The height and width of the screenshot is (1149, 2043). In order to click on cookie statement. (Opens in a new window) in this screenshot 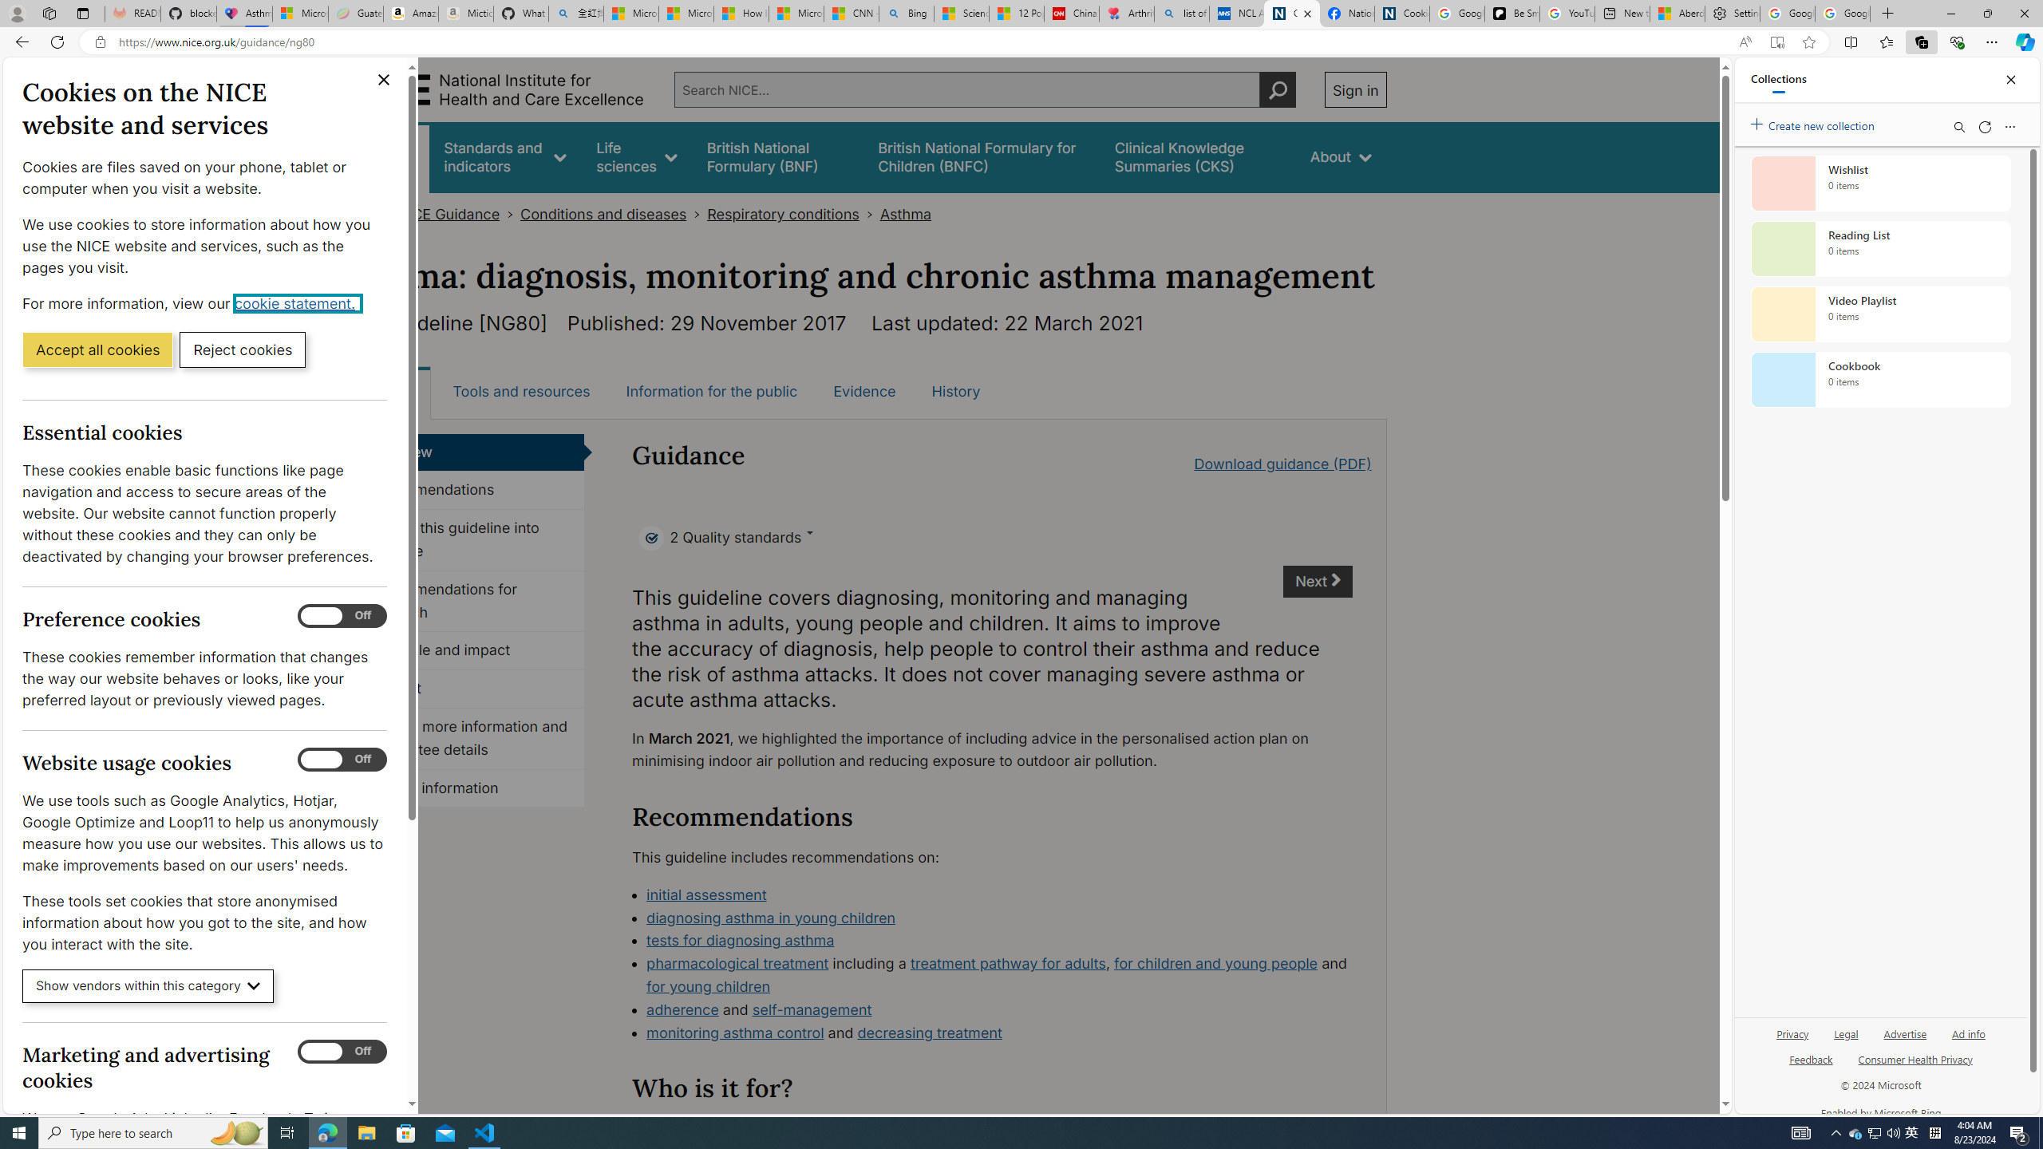, I will do `click(297, 303)`.